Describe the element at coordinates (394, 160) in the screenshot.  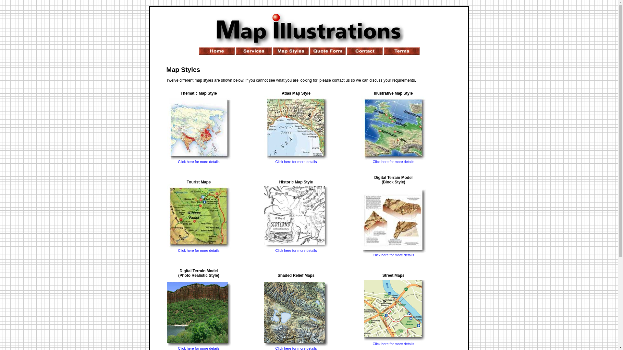
I see `Click here for more details` at that location.